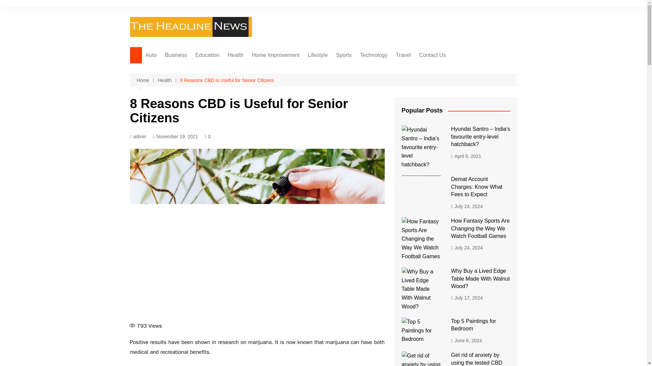 The width and height of the screenshot is (652, 366). Describe the element at coordinates (261, 69) in the screenshot. I see `Food` at that location.